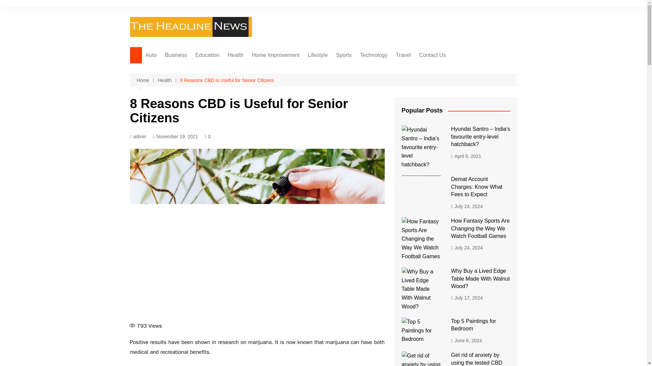 The width and height of the screenshot is (652, 366). Describe the element at coordinates (261, 69) in the screenshot. I see `Food` at that location.